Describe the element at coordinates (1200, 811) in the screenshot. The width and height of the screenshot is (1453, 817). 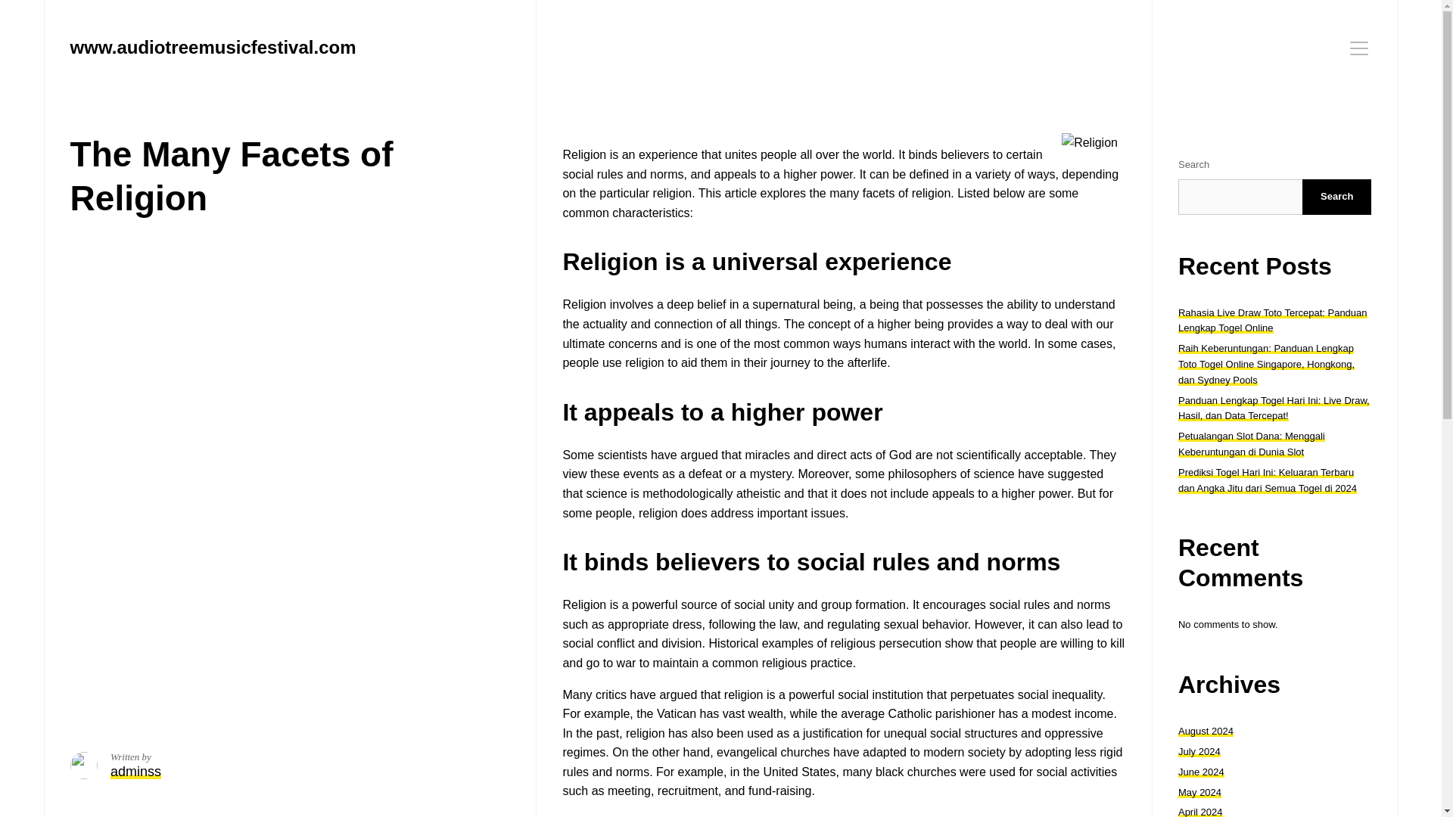
I see `April 2024` at that location.